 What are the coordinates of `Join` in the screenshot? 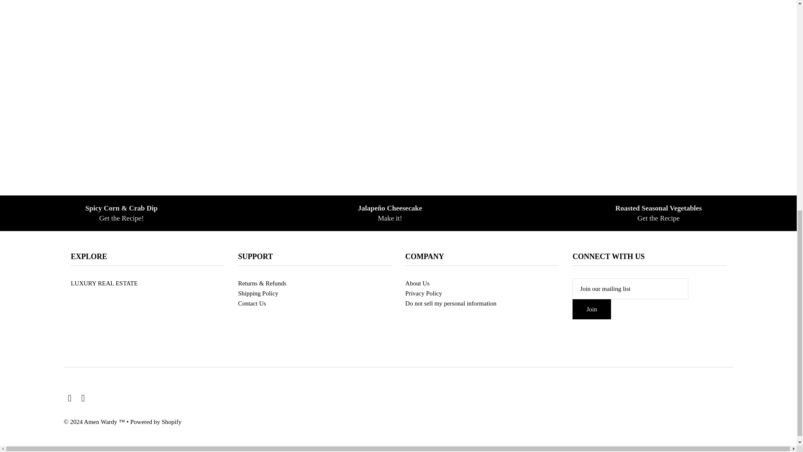 It's located at (658, 218).